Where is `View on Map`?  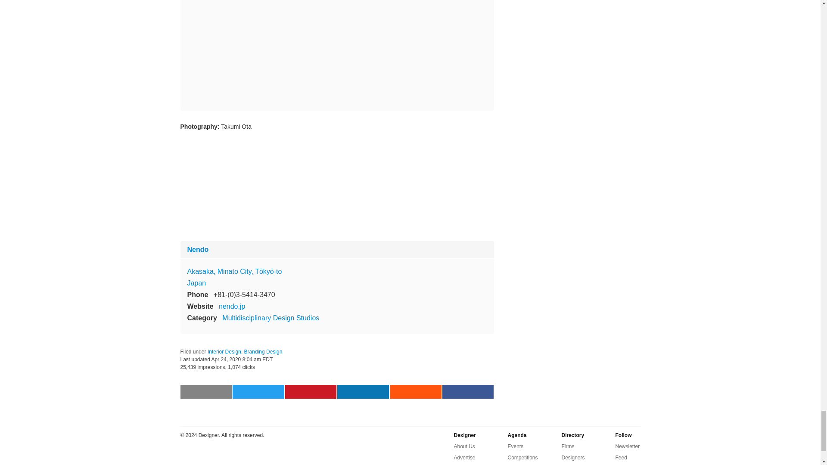 View on Map is located at coordinates (234, 271).